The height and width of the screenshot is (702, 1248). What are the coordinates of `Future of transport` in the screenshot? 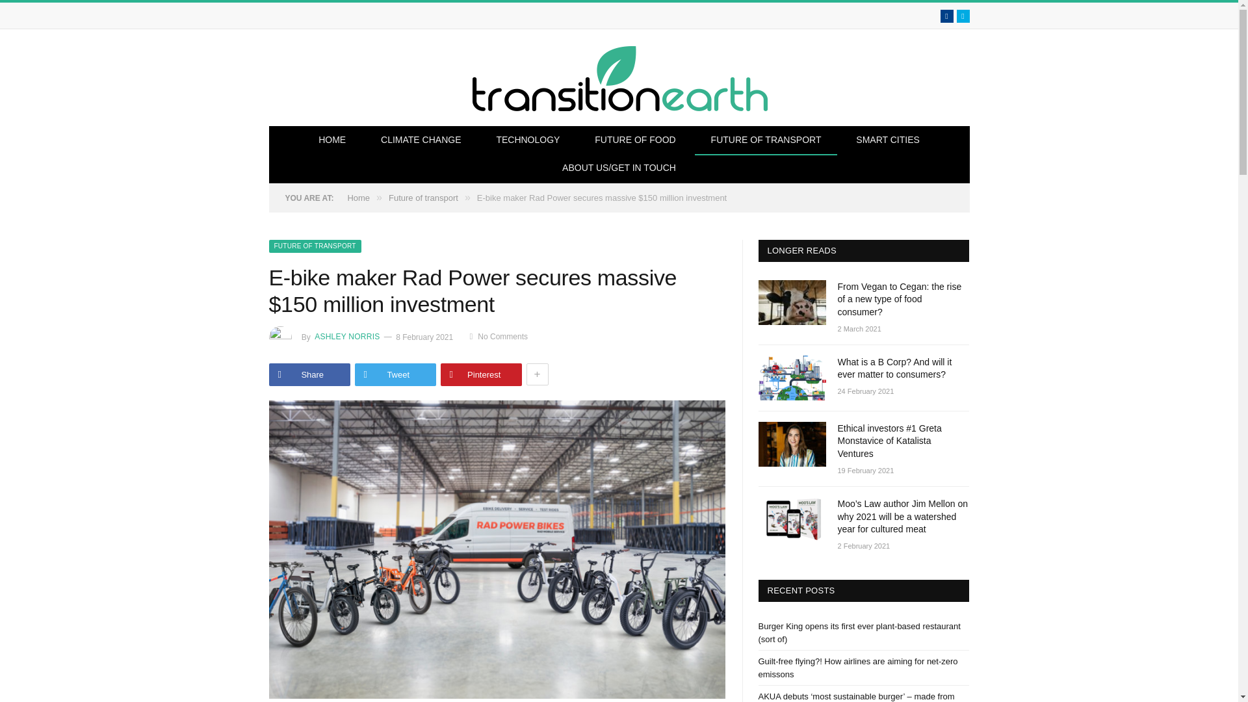 It's located at (422, 198).